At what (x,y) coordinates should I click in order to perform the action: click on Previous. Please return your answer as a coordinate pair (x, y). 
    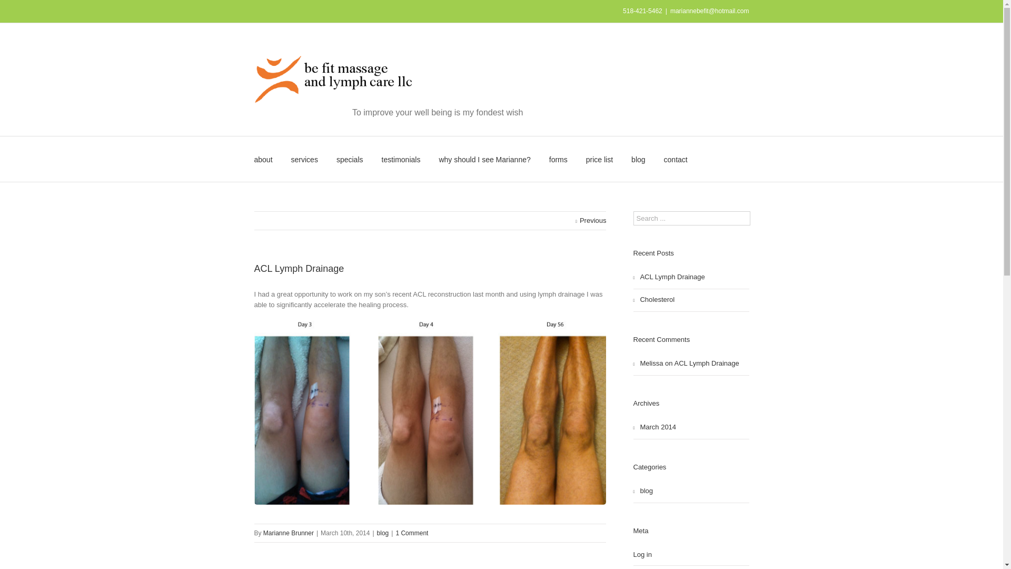
    Looking at the image, I should click on (591, 220).